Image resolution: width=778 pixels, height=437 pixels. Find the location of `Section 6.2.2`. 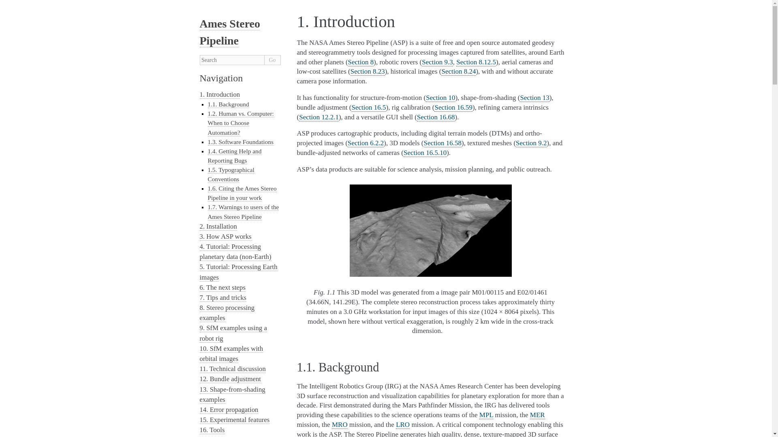

Section 6.2.2 is located at coordinates (365, 143).